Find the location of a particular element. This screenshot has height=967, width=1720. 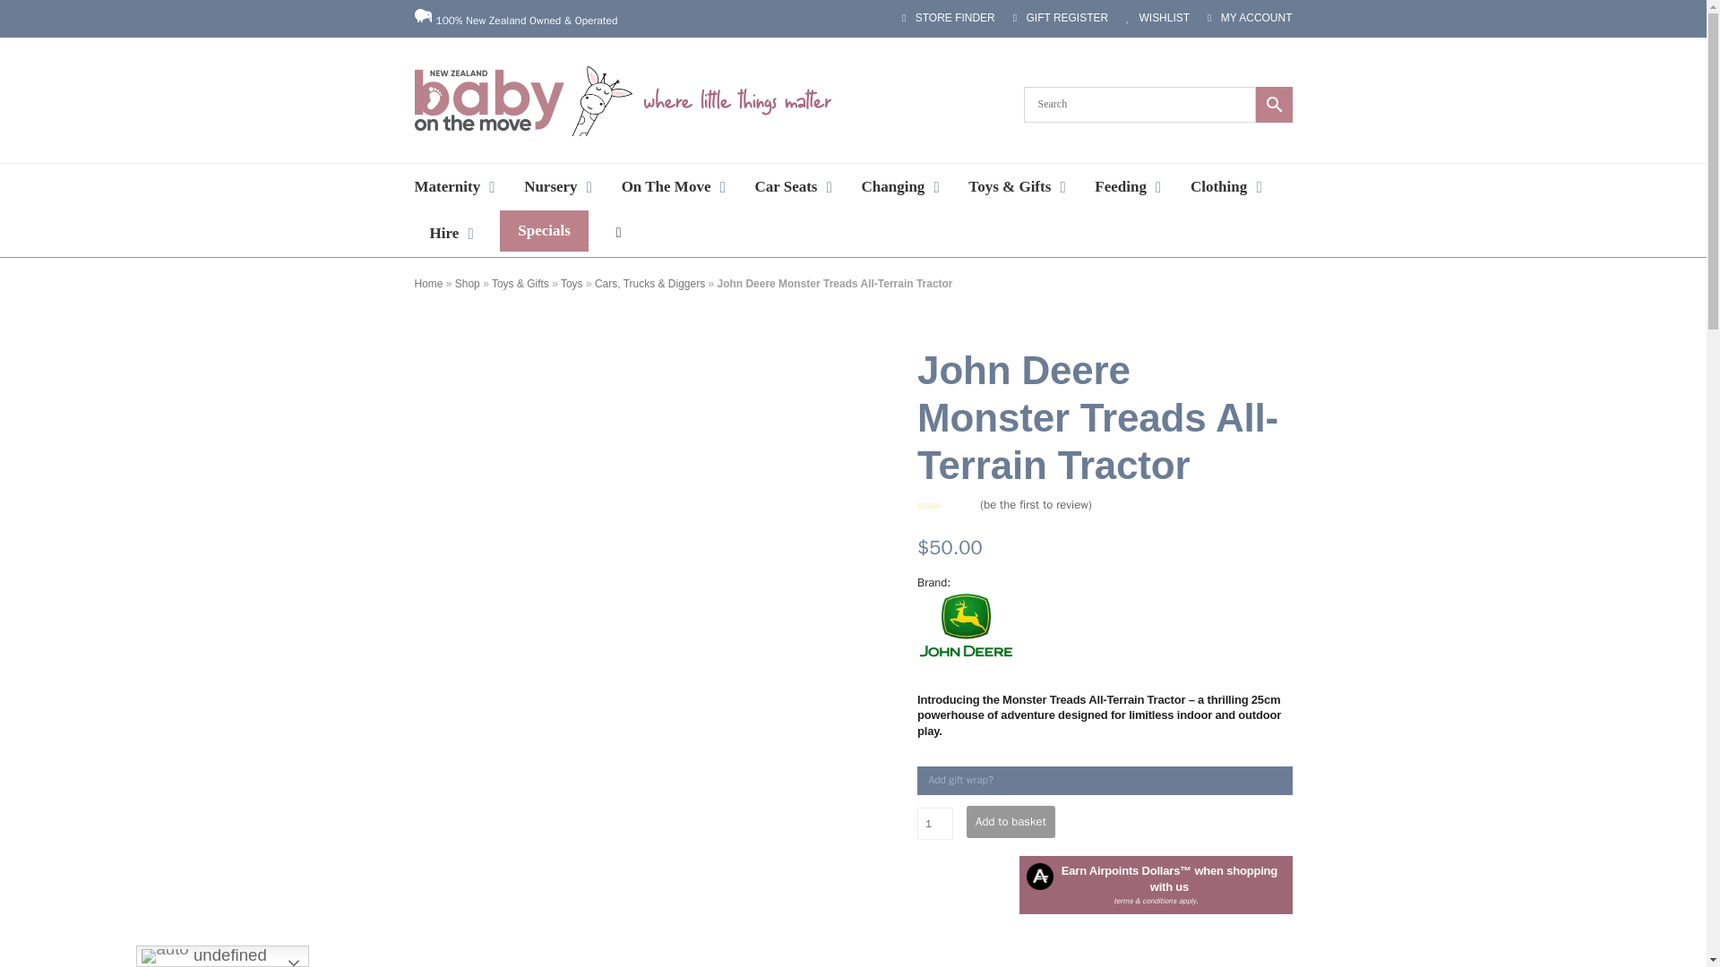

STORE FINDER is located at coordinates (948, 18).